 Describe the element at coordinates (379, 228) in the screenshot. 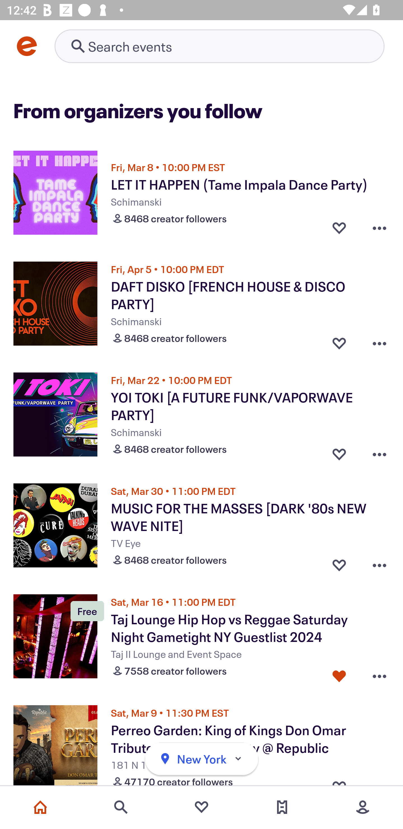

I see `Overflow menu button` at that location.